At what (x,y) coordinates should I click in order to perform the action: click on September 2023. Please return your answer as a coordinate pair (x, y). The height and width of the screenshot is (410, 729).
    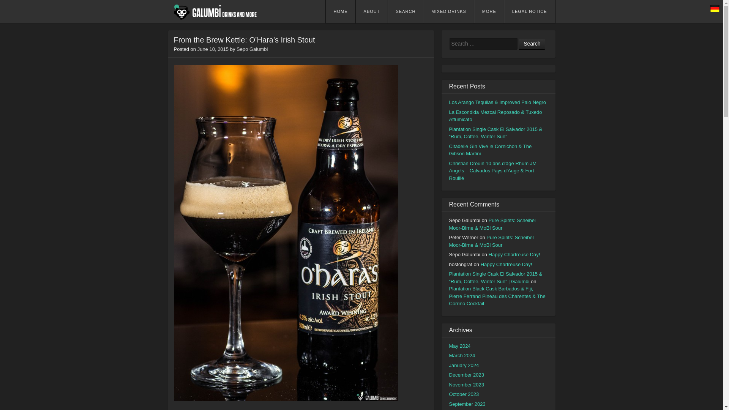
    Looking at the image, I should click on (467, 404).